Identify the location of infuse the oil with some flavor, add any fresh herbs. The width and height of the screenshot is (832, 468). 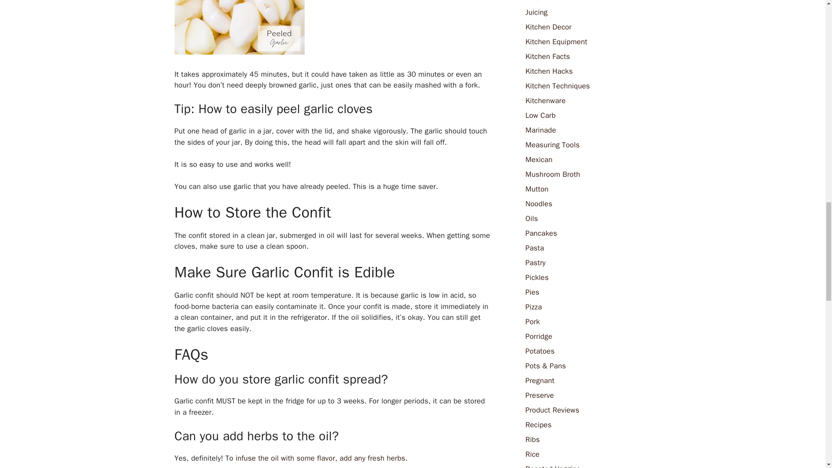
(319, 458).